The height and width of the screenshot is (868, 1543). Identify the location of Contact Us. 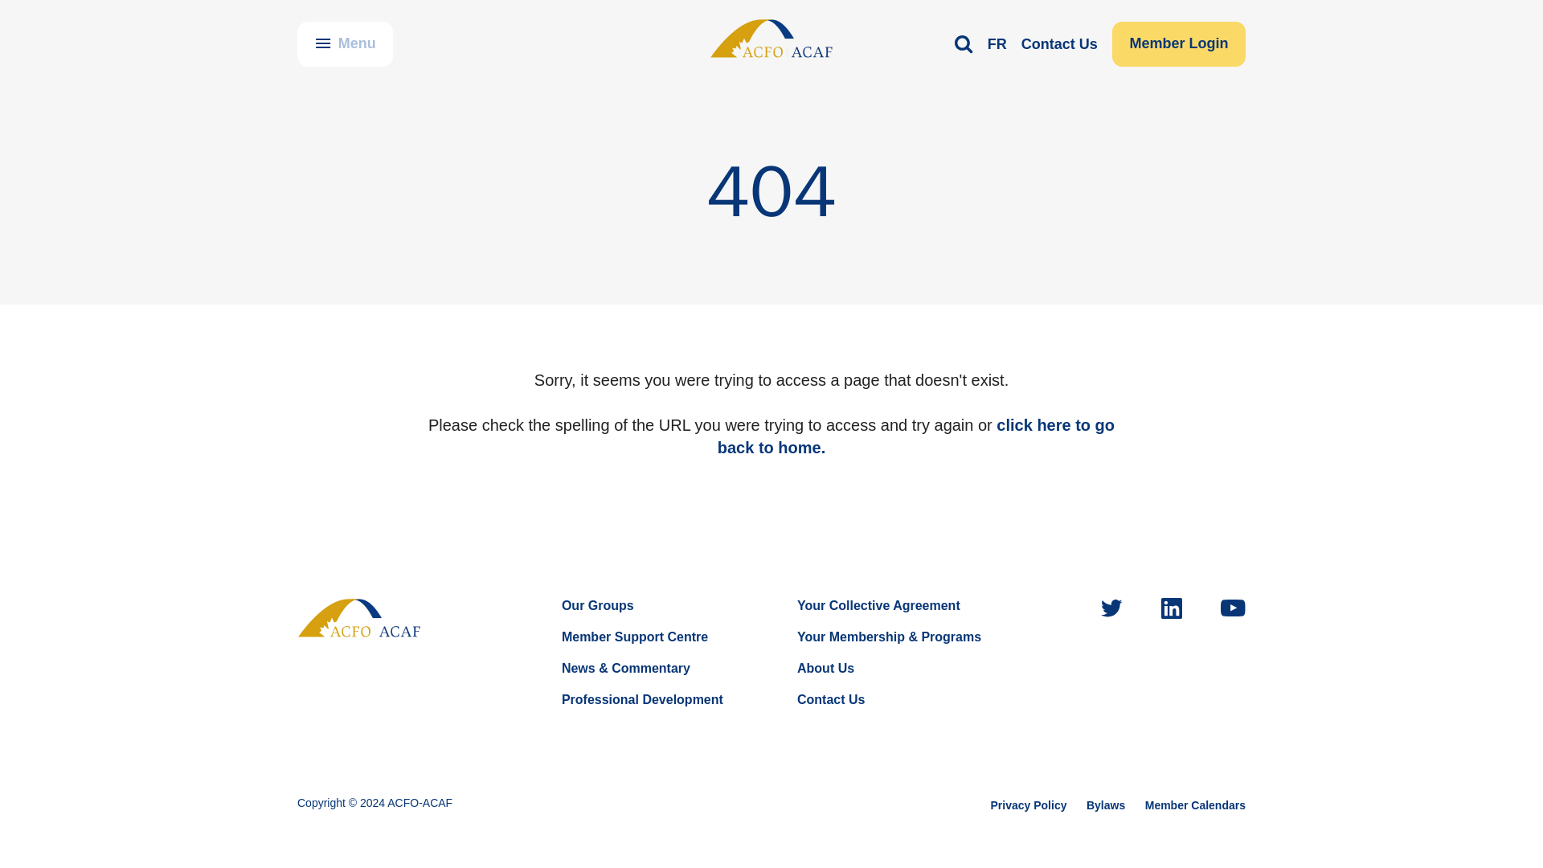
(831, 699).